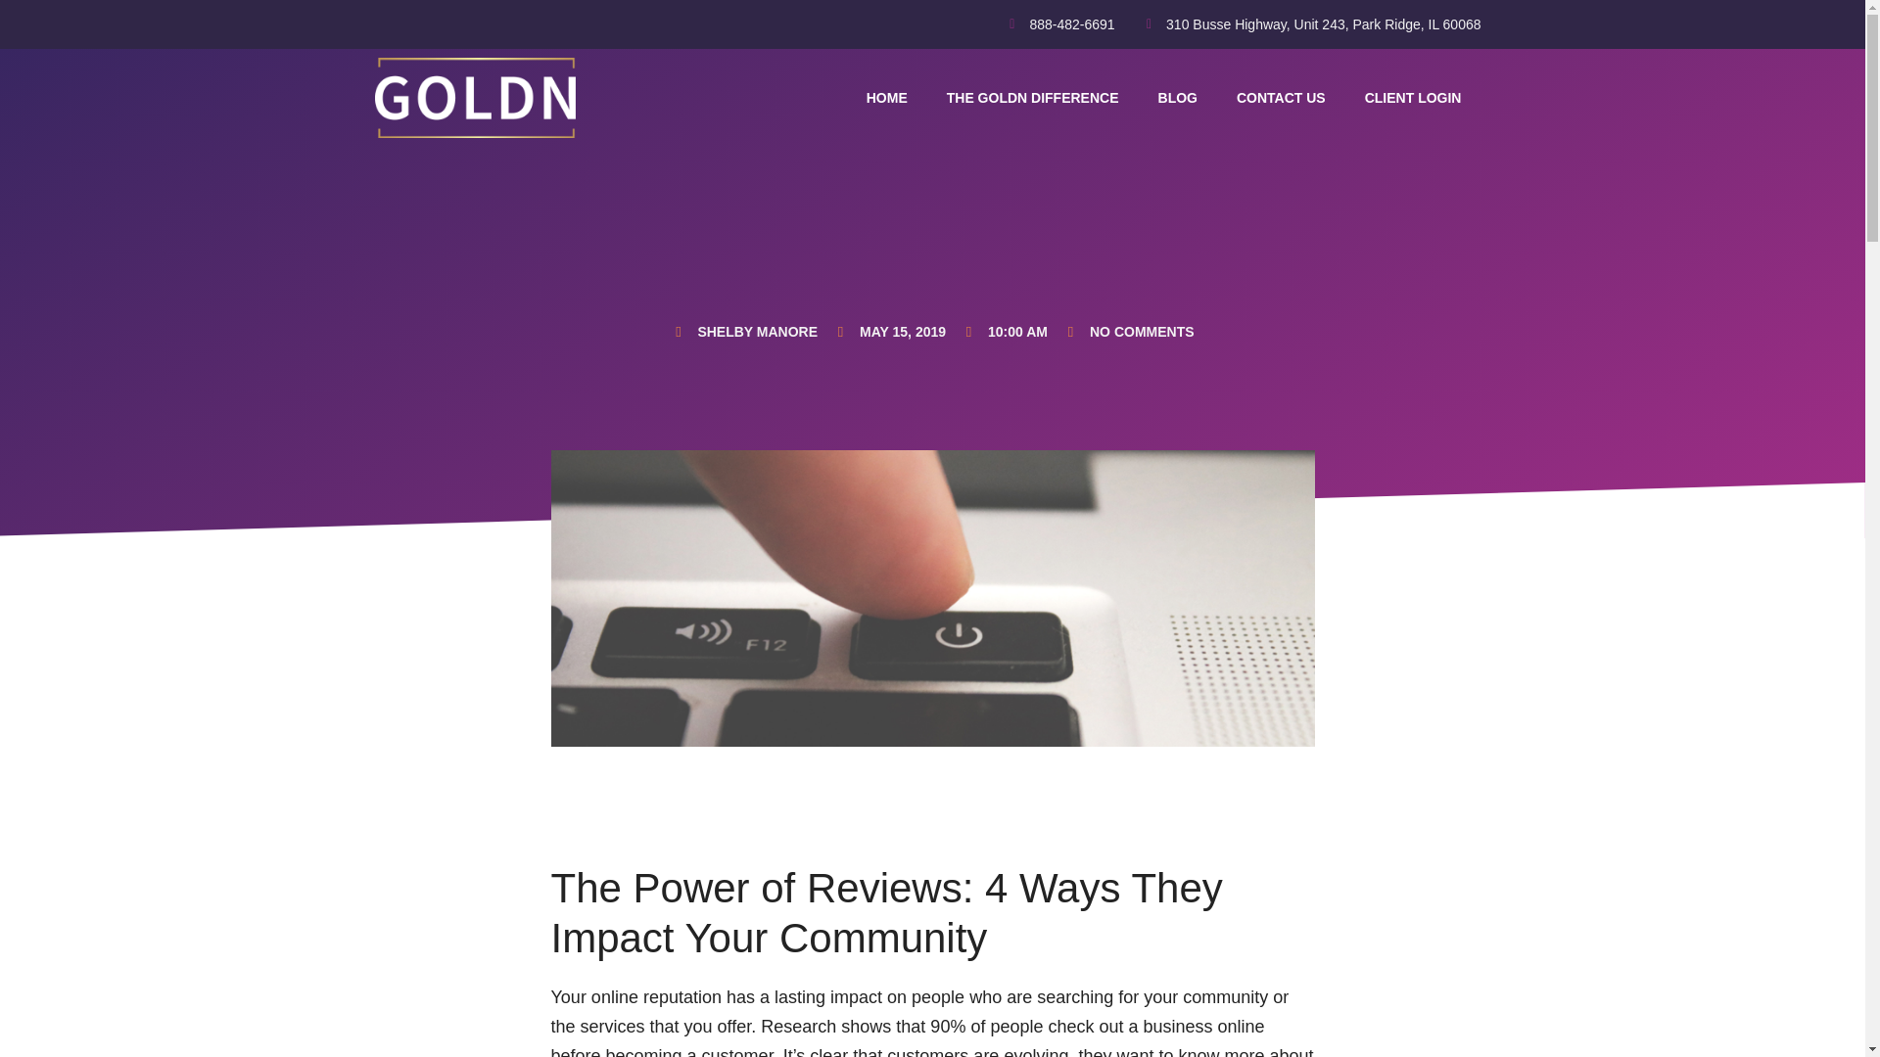  I want to click on CLIENT LOGIN, so click(1413, 98).